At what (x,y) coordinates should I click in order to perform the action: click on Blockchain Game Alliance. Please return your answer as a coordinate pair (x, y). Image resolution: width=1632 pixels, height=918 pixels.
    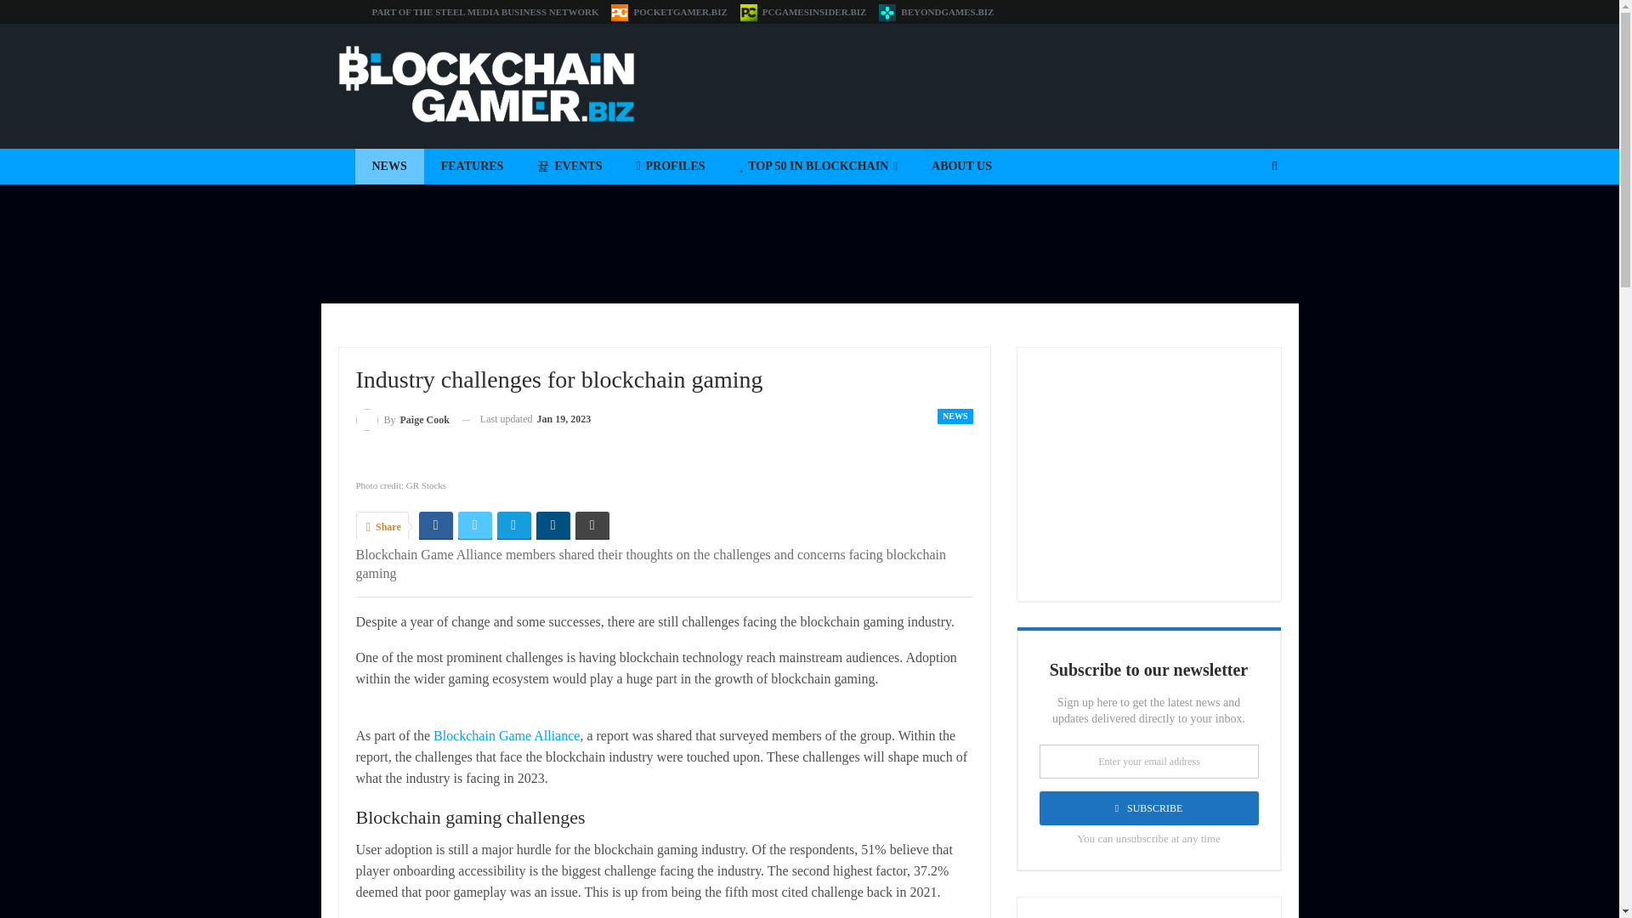
    Looking at the image, I should click on (507, 735).